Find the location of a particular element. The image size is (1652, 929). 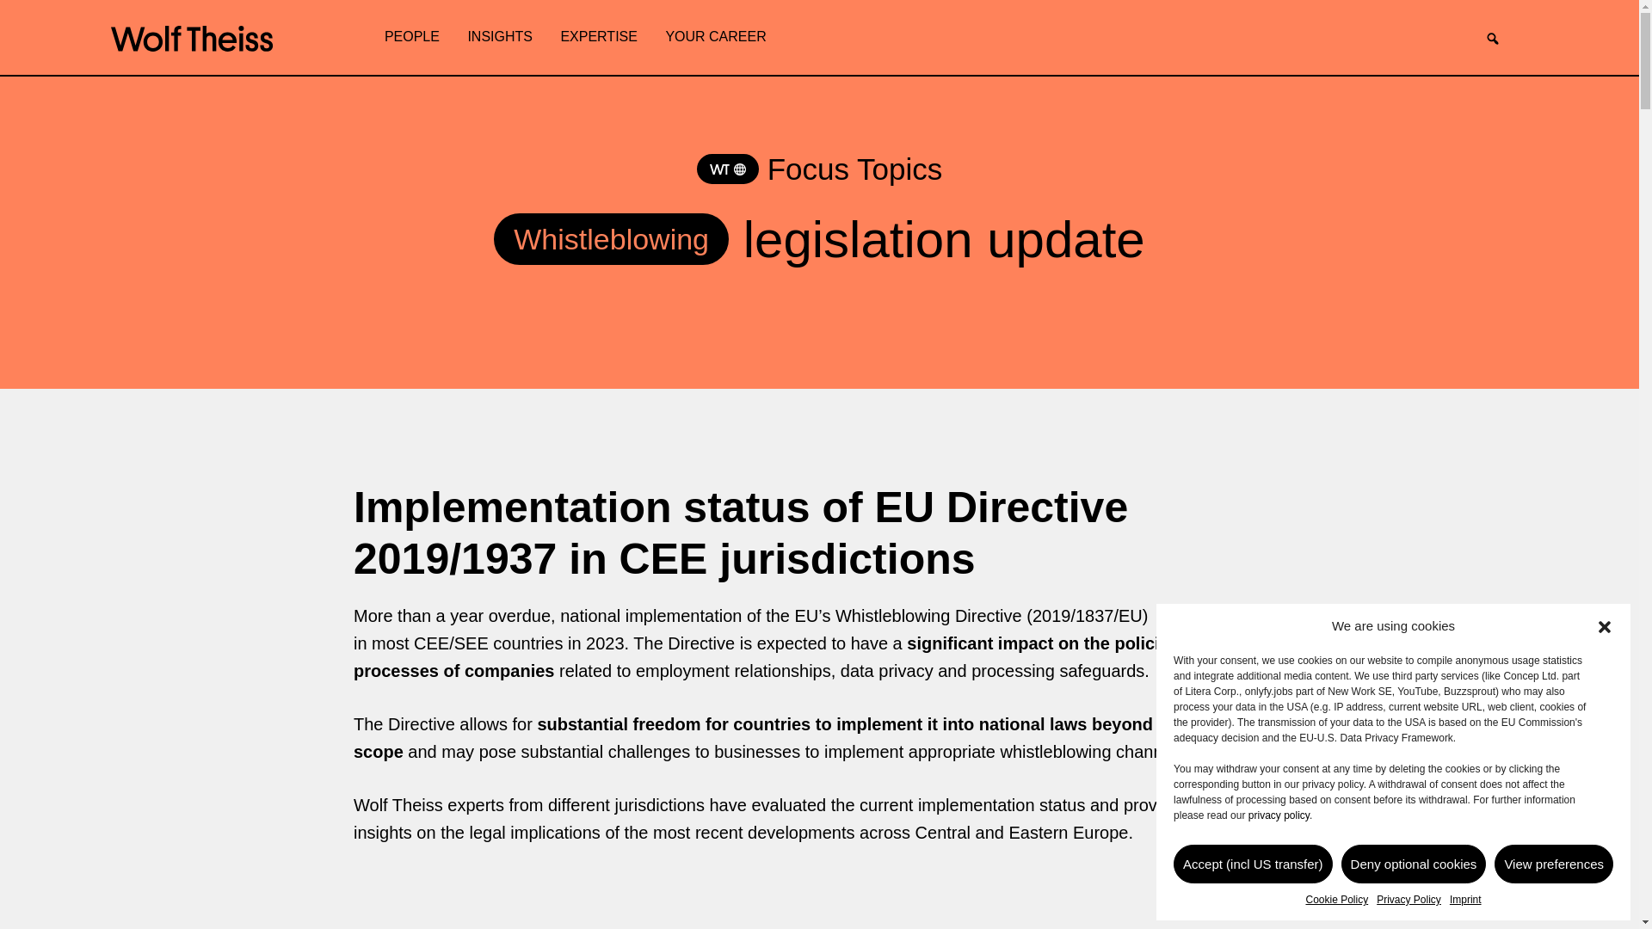

INSIGHTS is located at coordinates (500, 37).